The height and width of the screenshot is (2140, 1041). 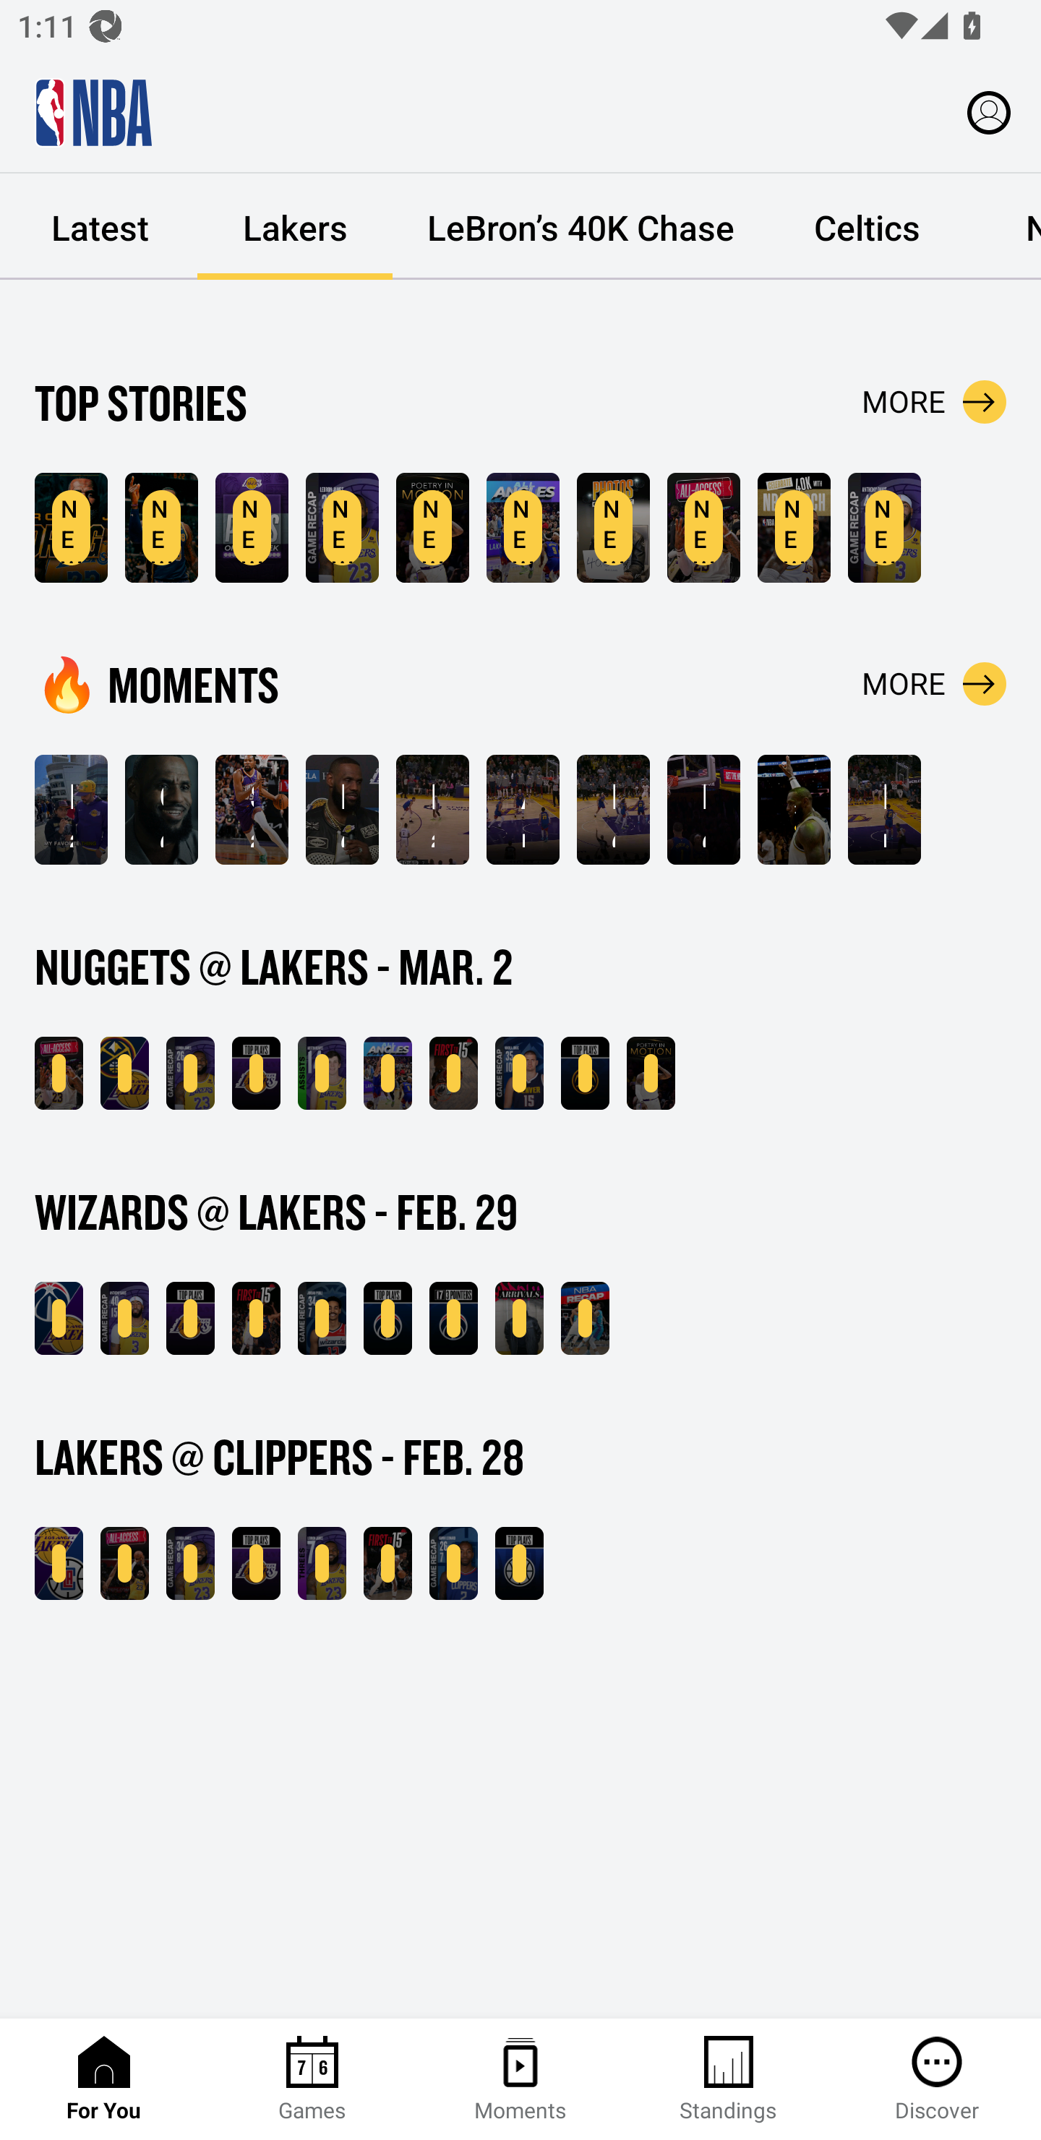 What do you see at coordinates (190, 1073) in the screenshot?
I see `NEW Highlights From LeBron James' 26-Point Game` at bounding box center [190, 1073].